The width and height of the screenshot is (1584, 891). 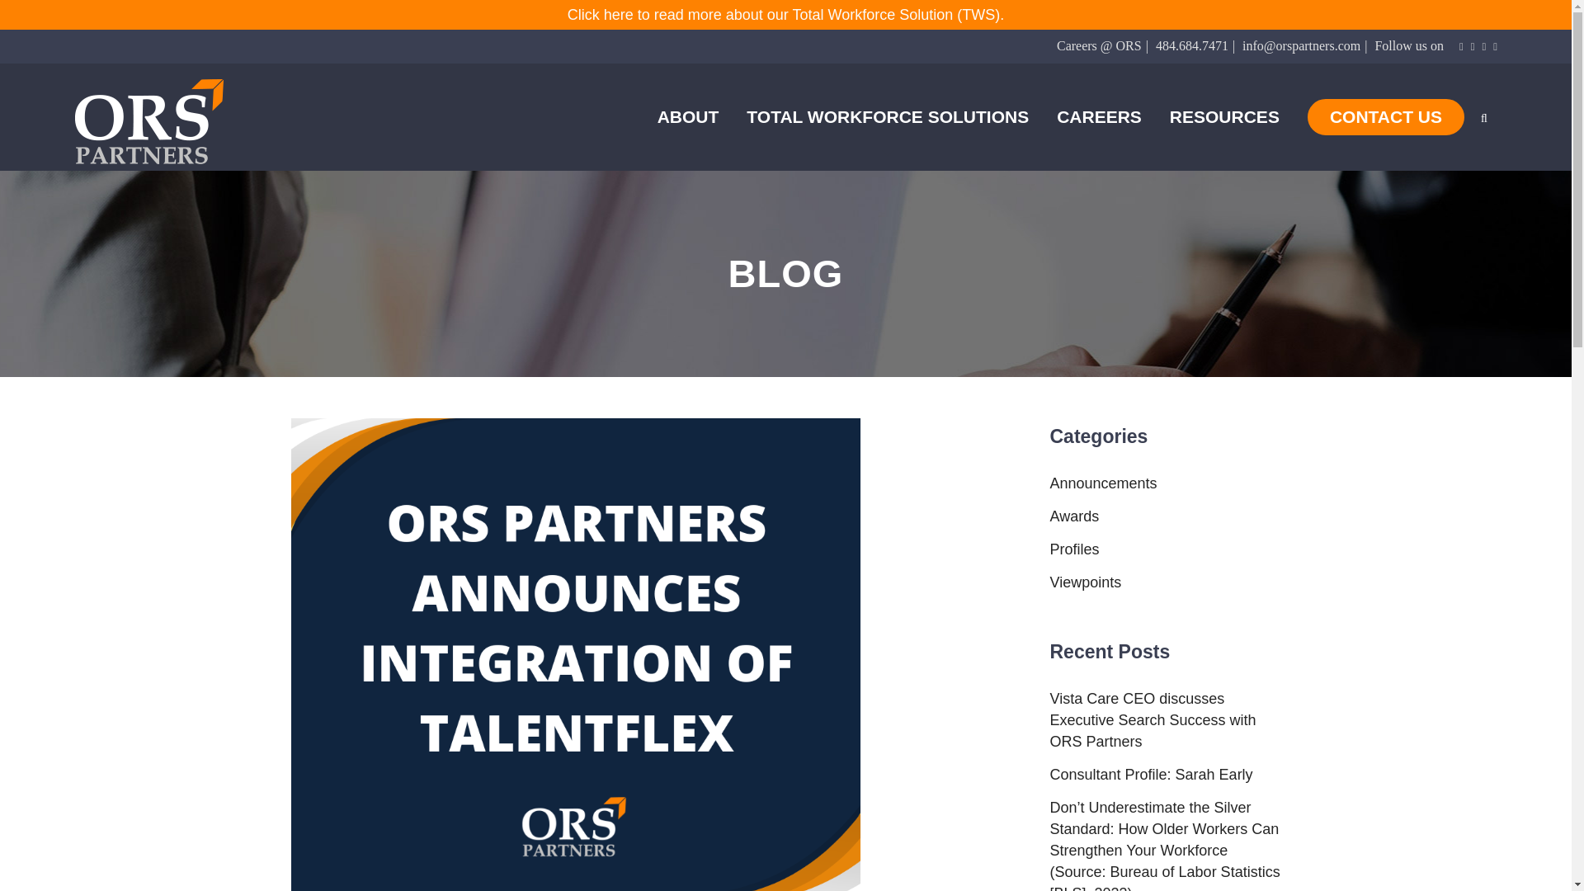 What do you see at coordinates (1379, 117) in the screenshot?
I see `CONTACT US` at bounding box center [1379, 117].